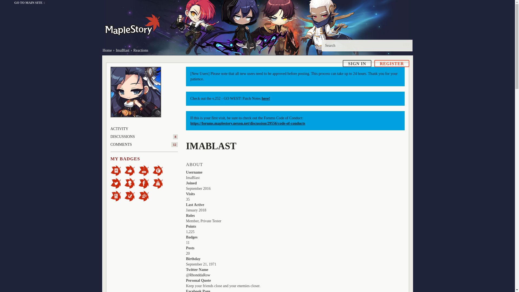  Describe the element at coordinates (198, 189) in the screenshot. I see `September 21, 2016 12:10PM` at that location.